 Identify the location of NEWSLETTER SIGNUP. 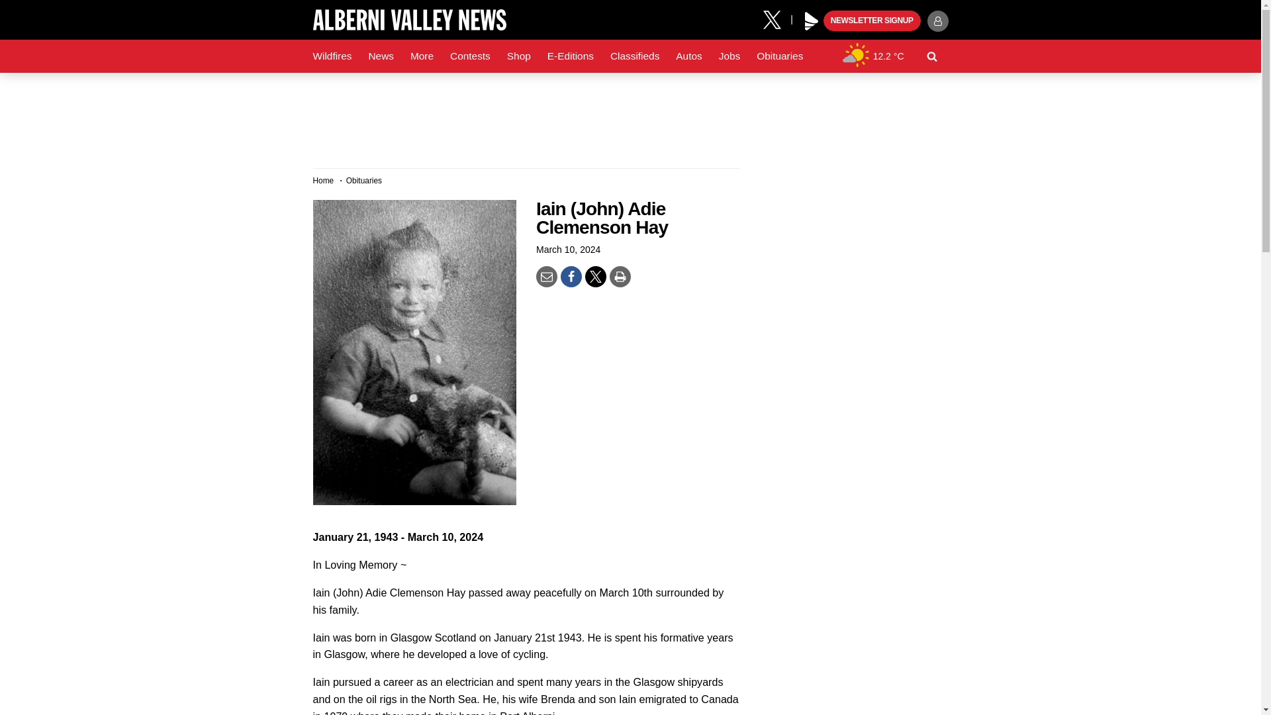
(872, 21).